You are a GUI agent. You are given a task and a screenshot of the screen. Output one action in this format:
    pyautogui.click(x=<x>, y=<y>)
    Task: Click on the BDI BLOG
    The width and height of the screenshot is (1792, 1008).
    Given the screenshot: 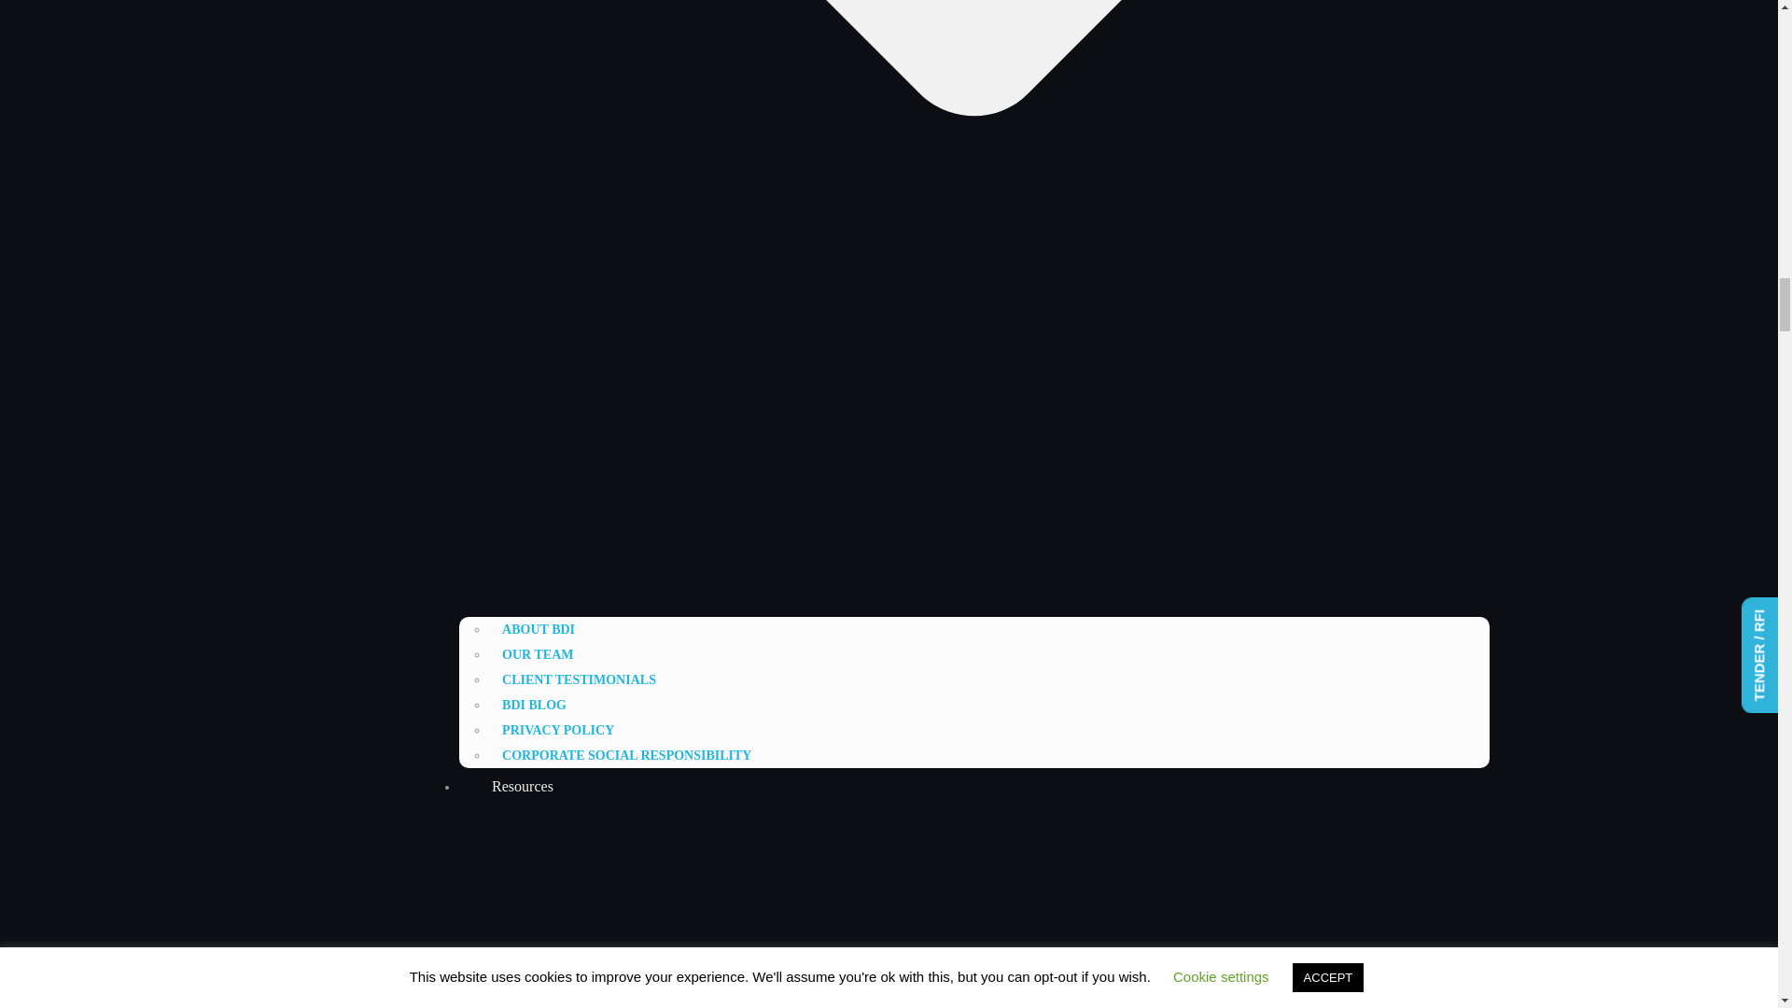 What is the action you would take?
    pyautogui.click(x=534, y=705)
    